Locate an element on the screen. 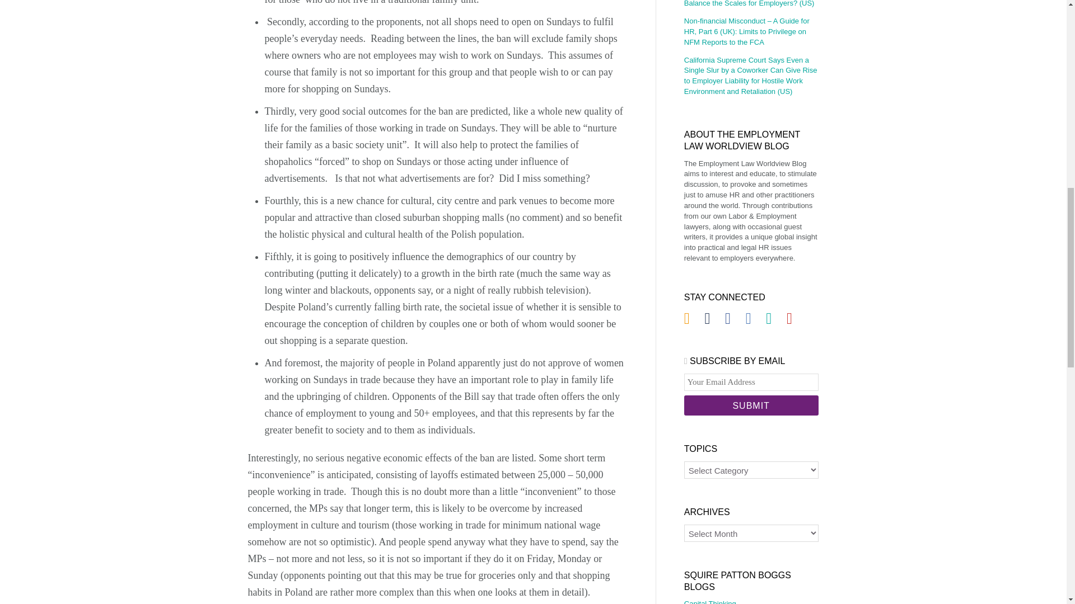 Image resolution: width=1075 pixels, height=604 pixels. Capital Thinking is located at coordinates (751, 602).